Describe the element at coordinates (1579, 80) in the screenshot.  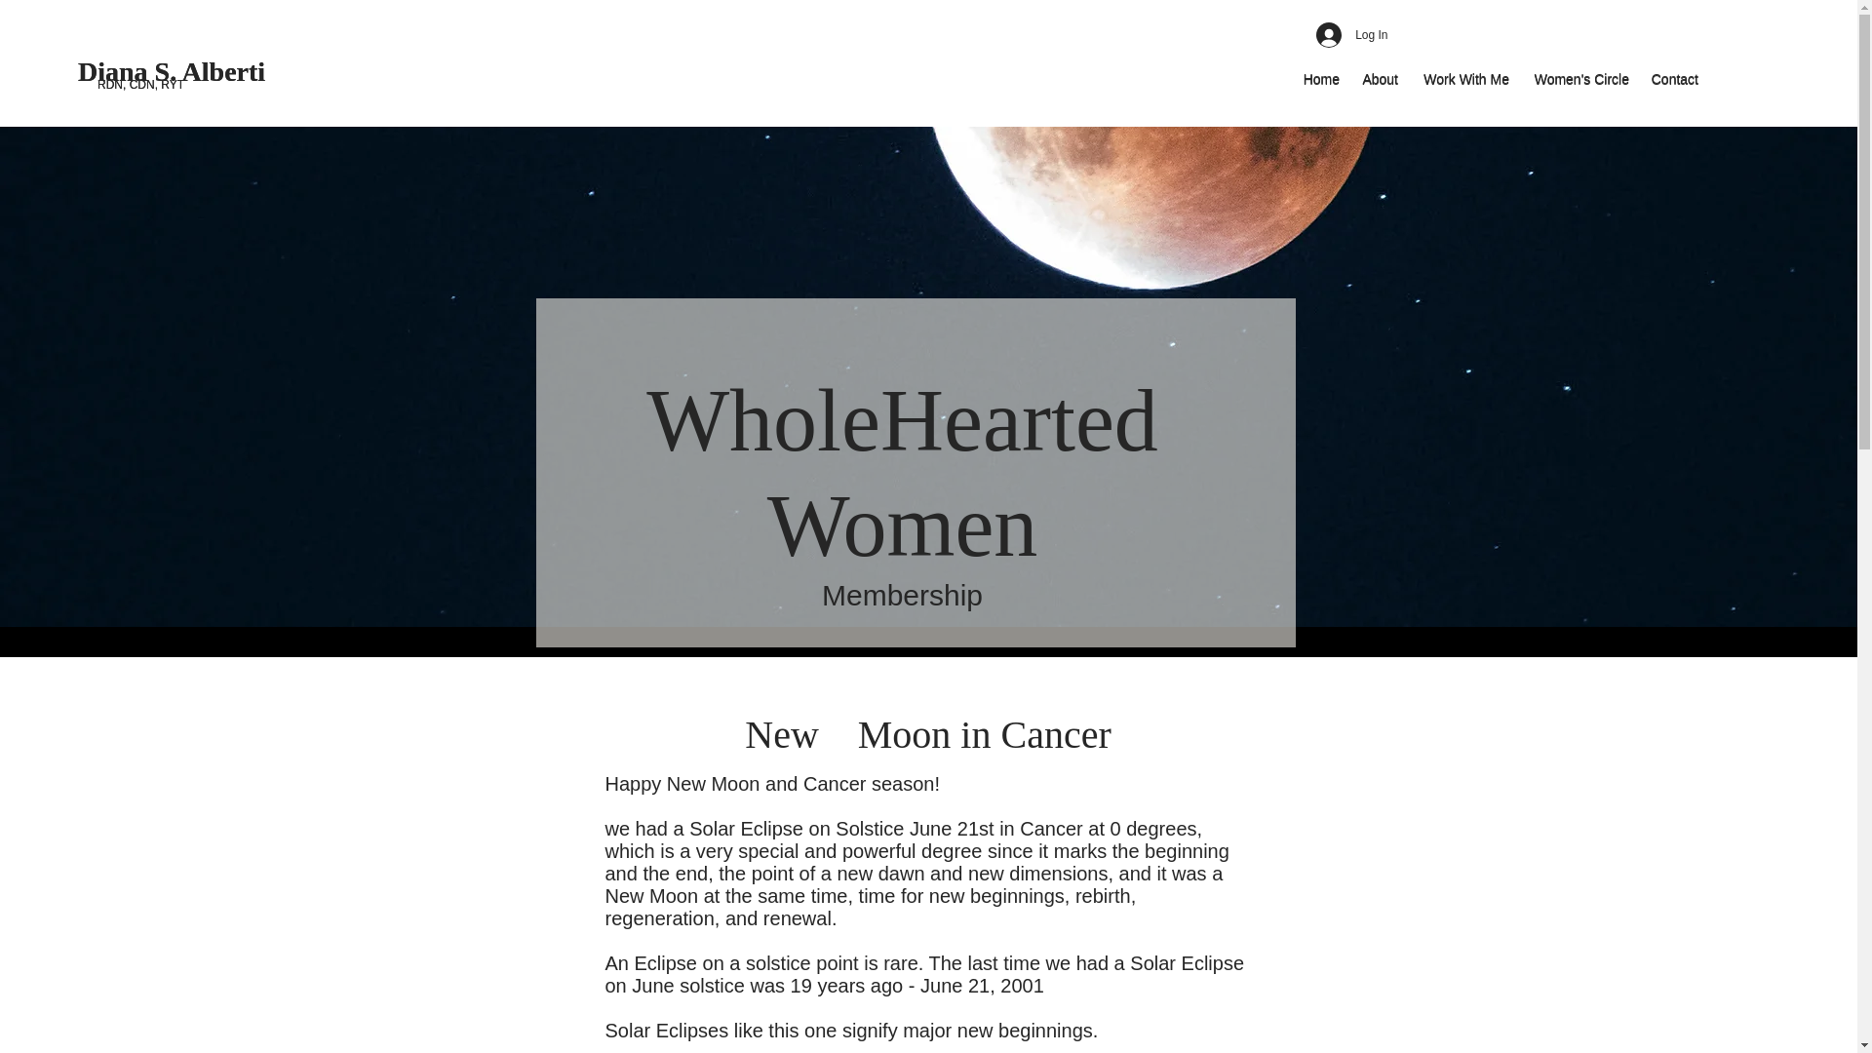
I see `Women's Circle` at that location.